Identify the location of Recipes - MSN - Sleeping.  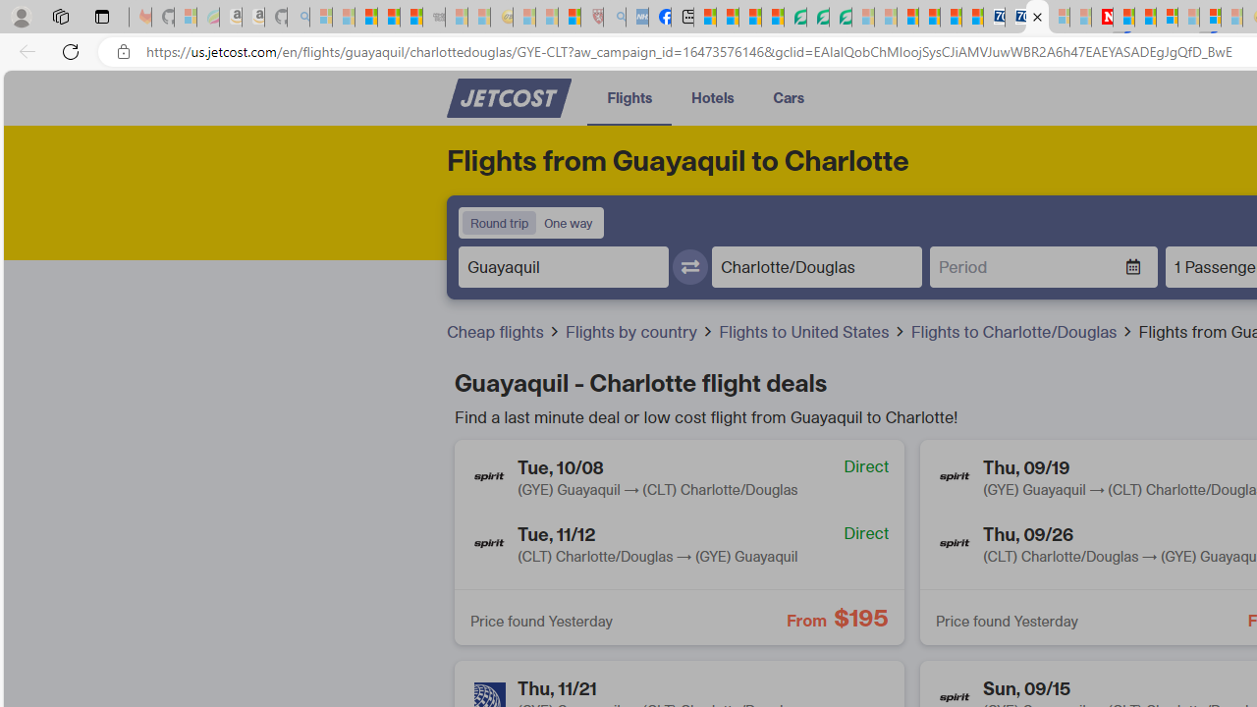
(524, 18).